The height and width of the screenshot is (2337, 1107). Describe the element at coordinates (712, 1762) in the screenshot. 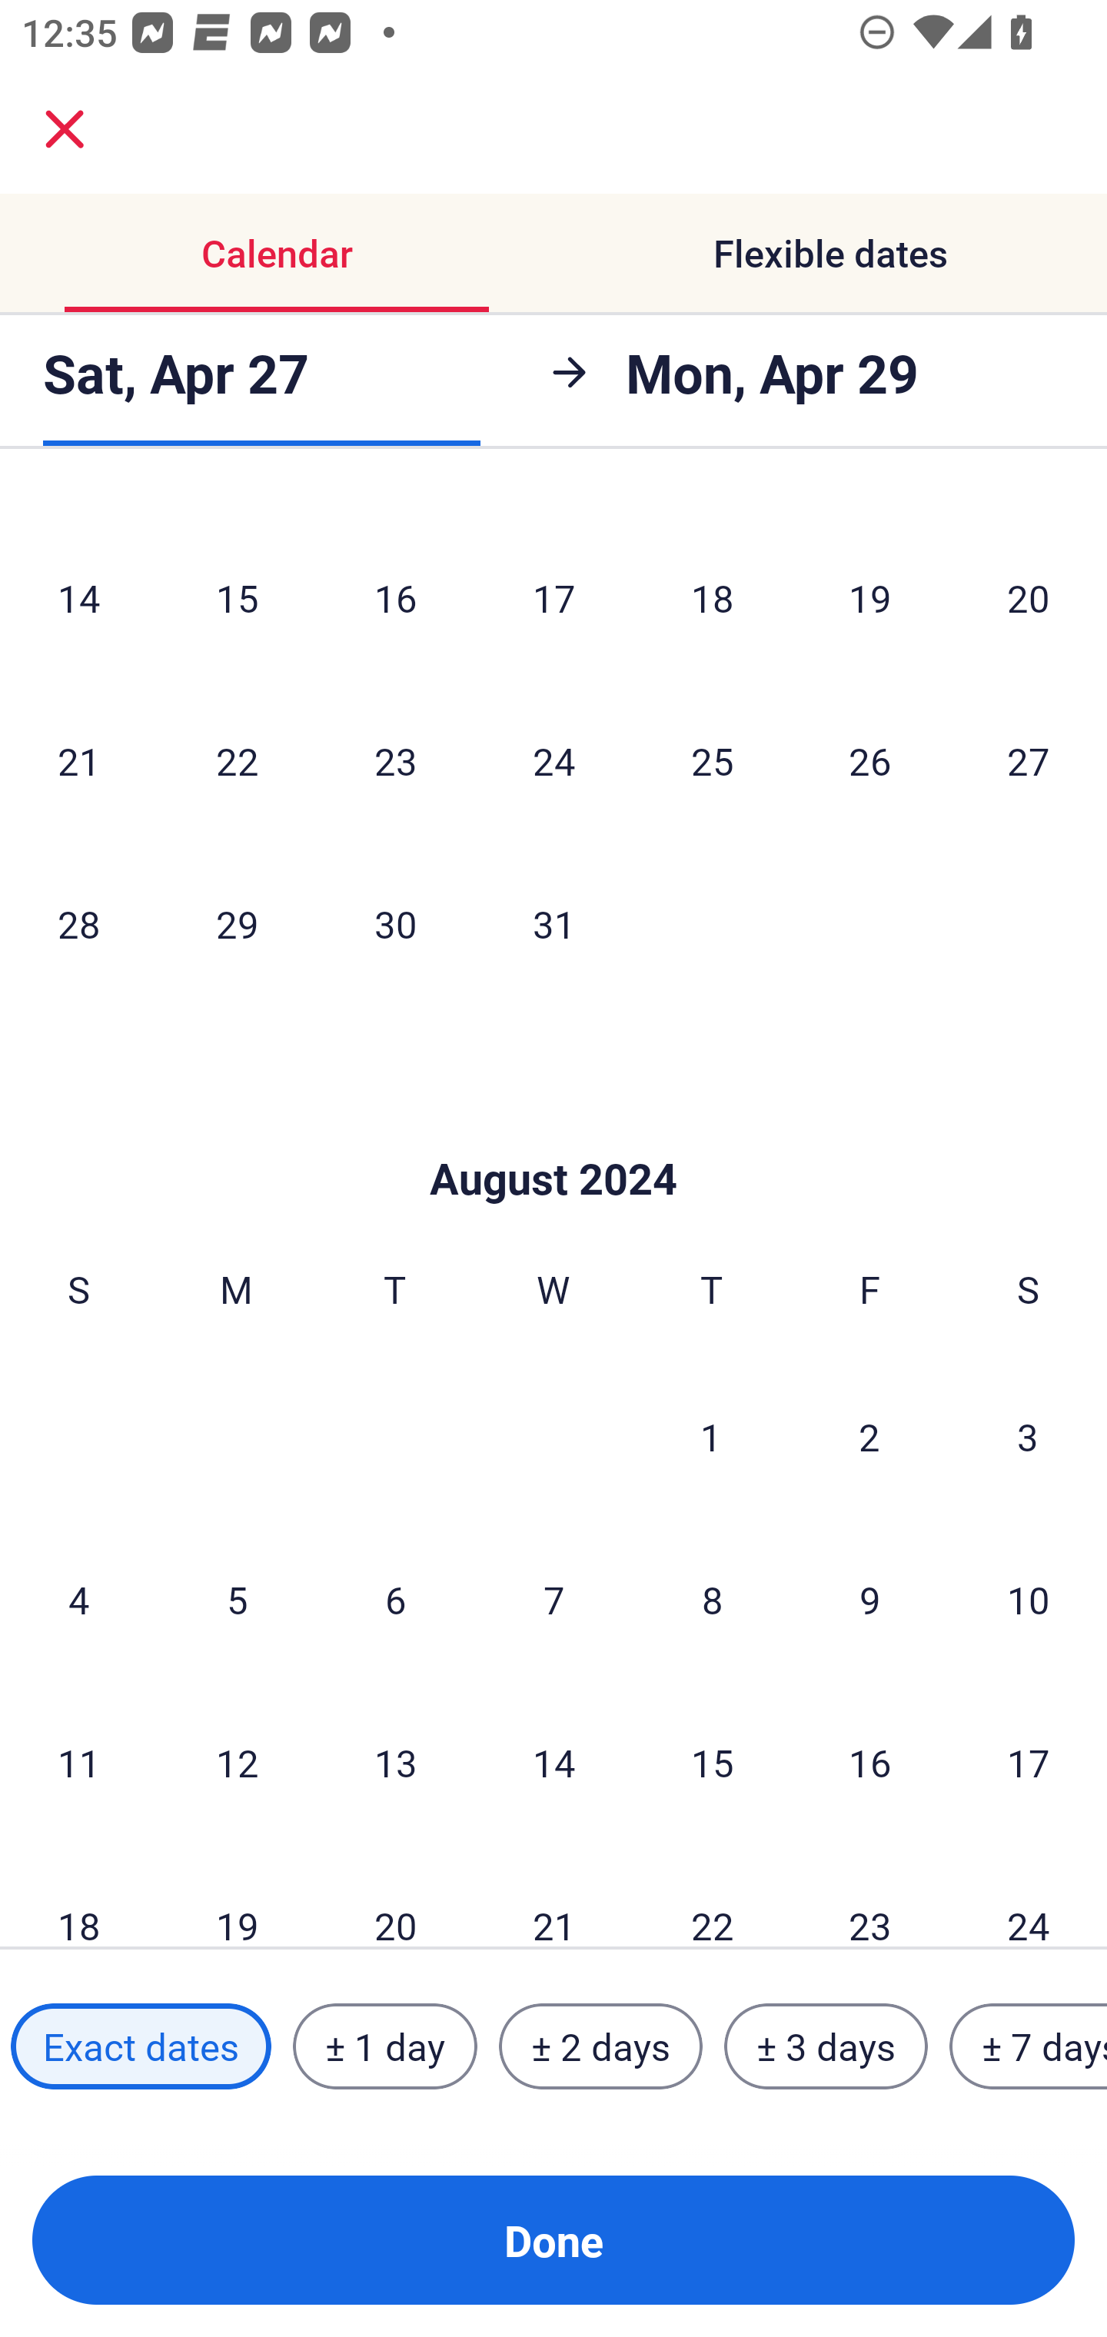

I see `15 Thursday, August 15, 2024` at that location.